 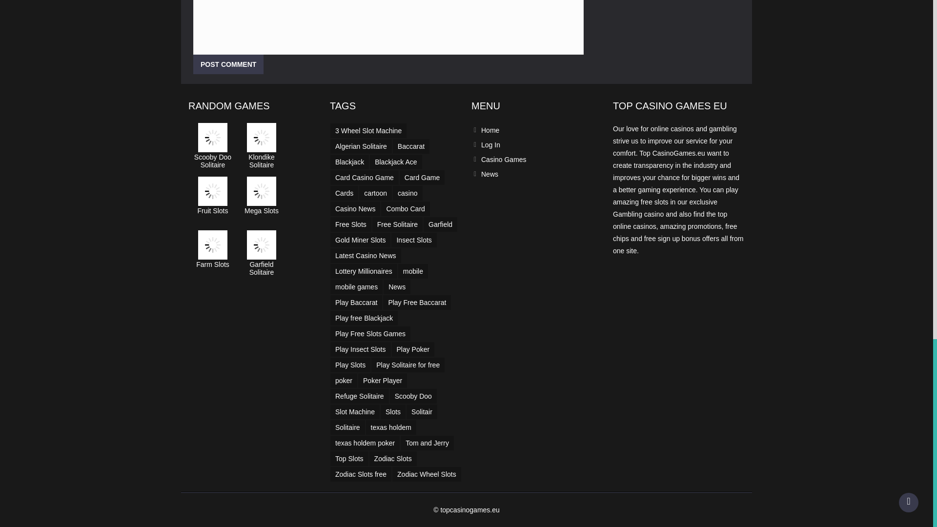 I want to click on Post Comment, so click(x=228, y=64).